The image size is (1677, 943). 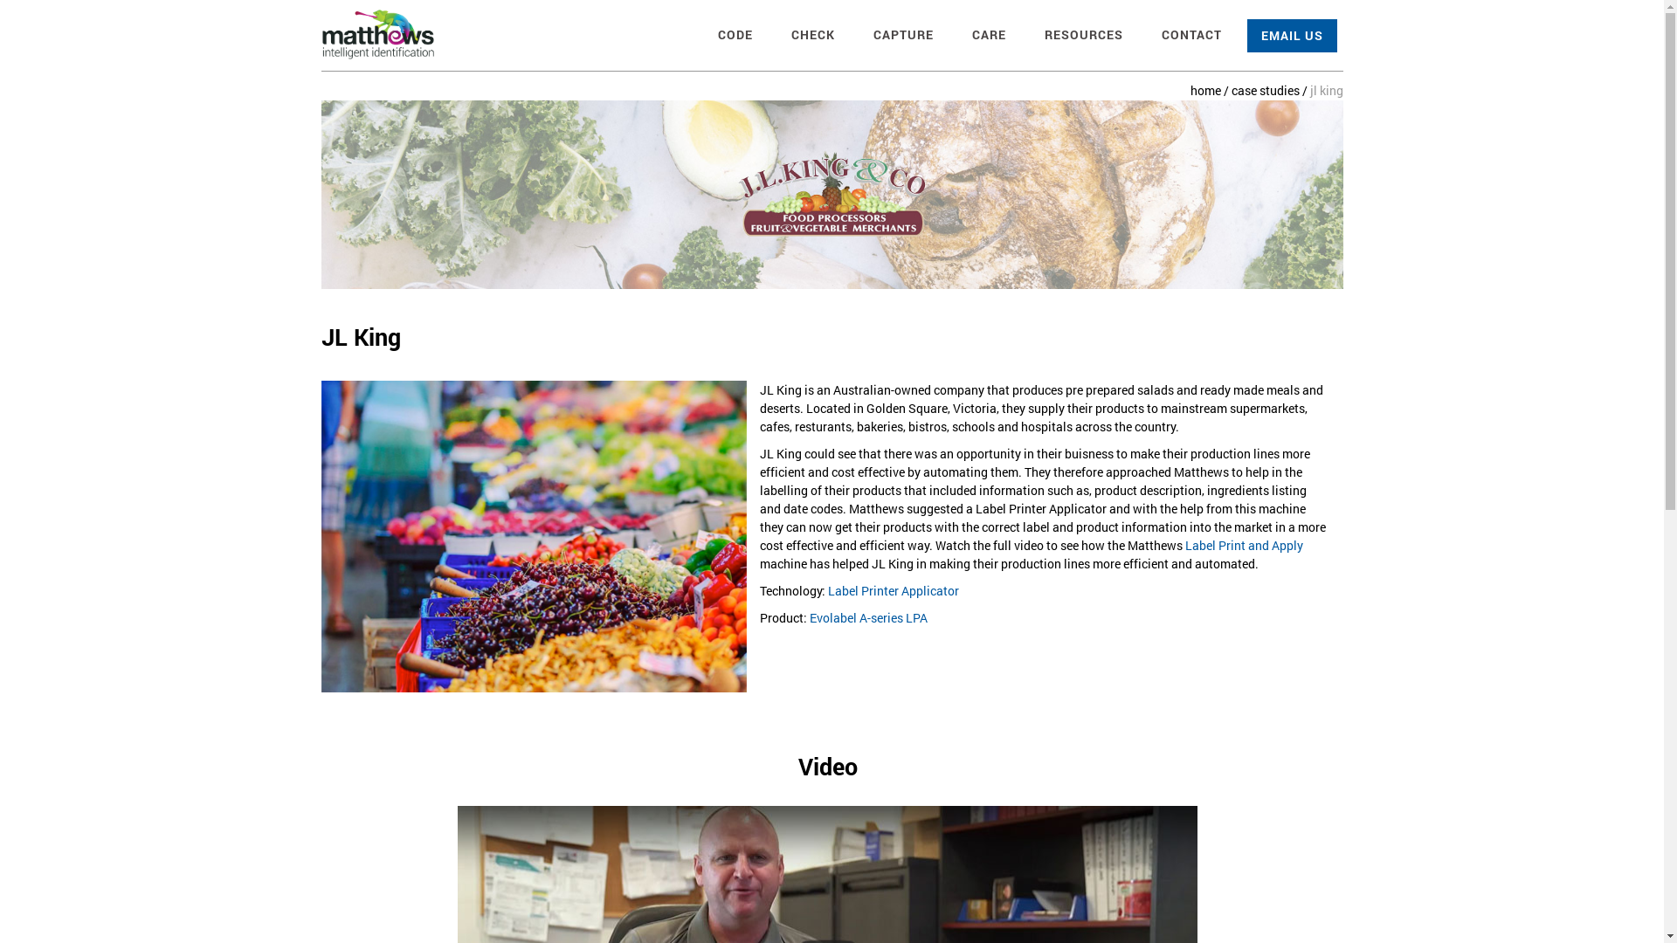 I want to click on EMAIL US, so click(x=1293, y=36).